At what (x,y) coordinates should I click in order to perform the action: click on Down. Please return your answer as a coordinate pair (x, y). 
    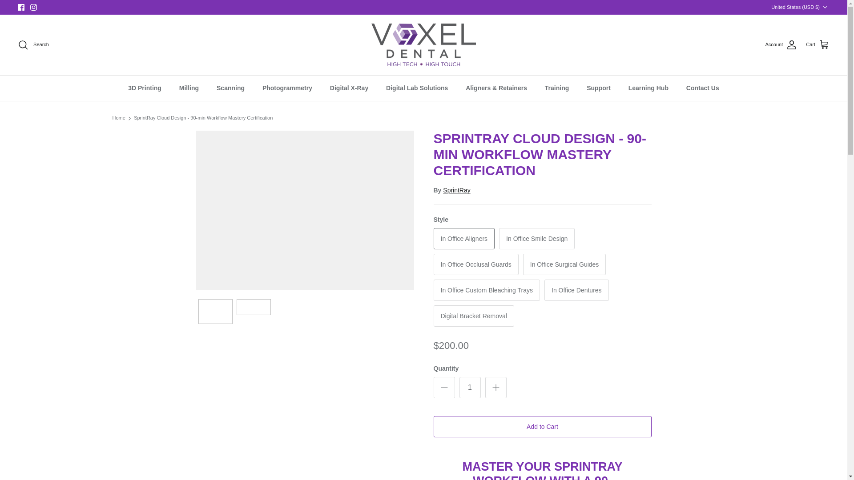
    Looking at the image, I should click on (825, 7).